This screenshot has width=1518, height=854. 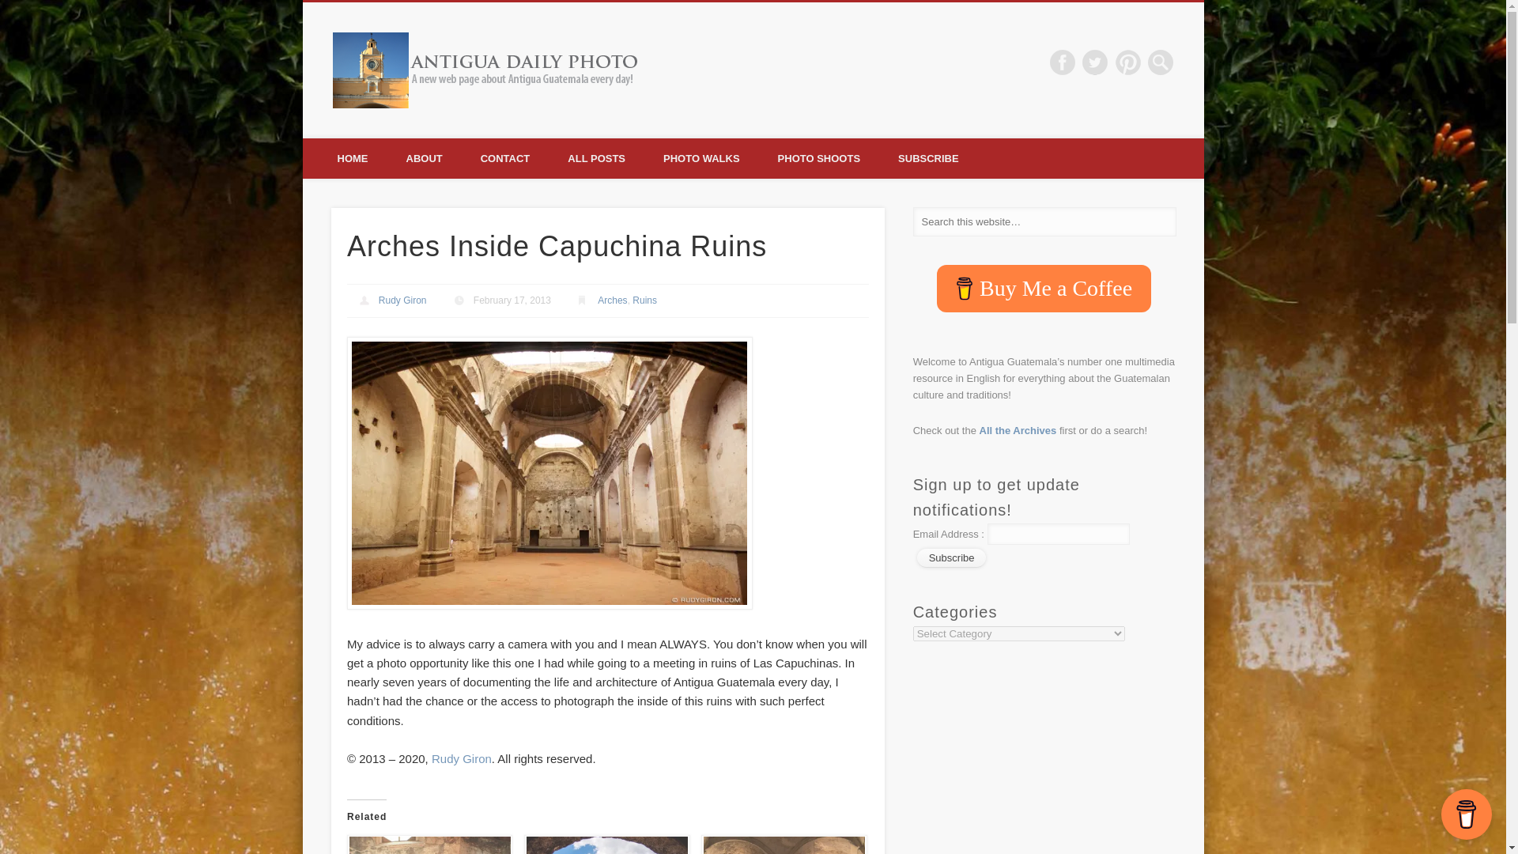 What do you see at coordinates (928, 158) in the screenshot?
I see `SUBSCRIBE` at bounding box center [928, 158].